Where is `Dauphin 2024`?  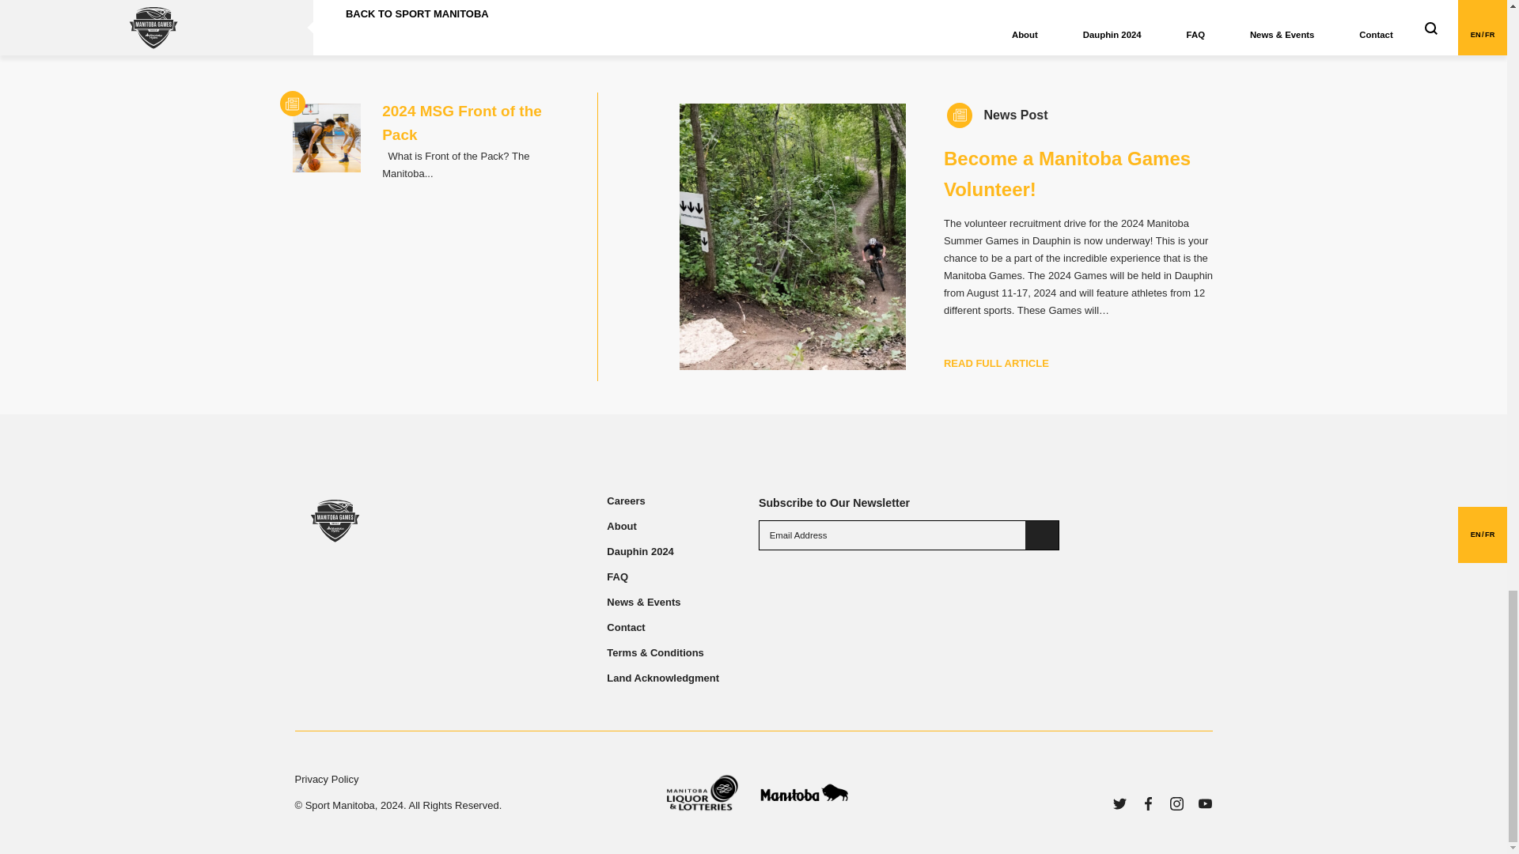
Dauphin 2024 is located at coordinates (640, 552).